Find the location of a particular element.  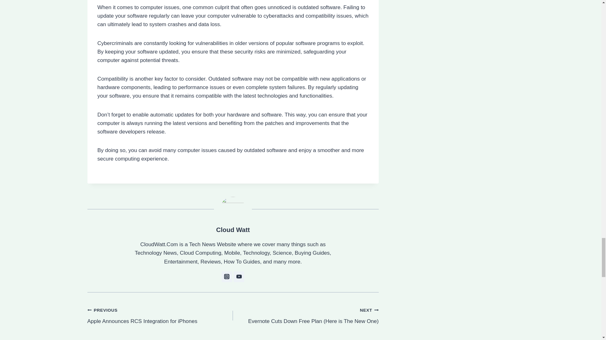

Follow Cloud Watt on Instagram is located at coordinates (227, 276).